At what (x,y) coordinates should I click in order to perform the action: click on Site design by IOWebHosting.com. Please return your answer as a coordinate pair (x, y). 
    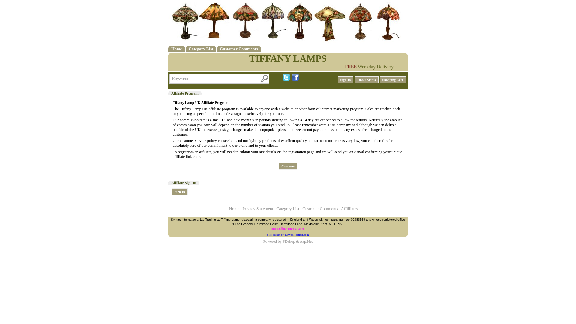
    Looking at the image, I should click on (288, 235).